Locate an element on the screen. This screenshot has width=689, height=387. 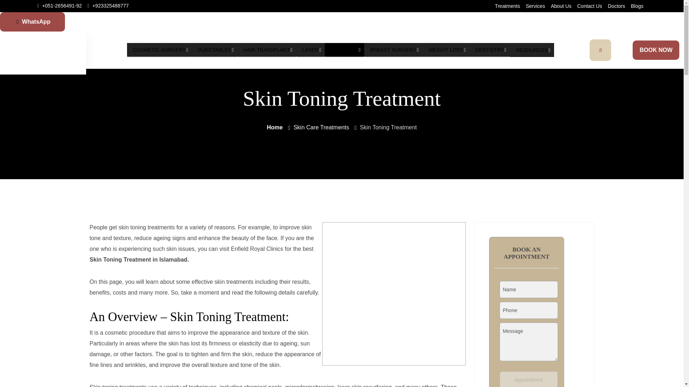
Doctors is located at coordinates (616, 6).